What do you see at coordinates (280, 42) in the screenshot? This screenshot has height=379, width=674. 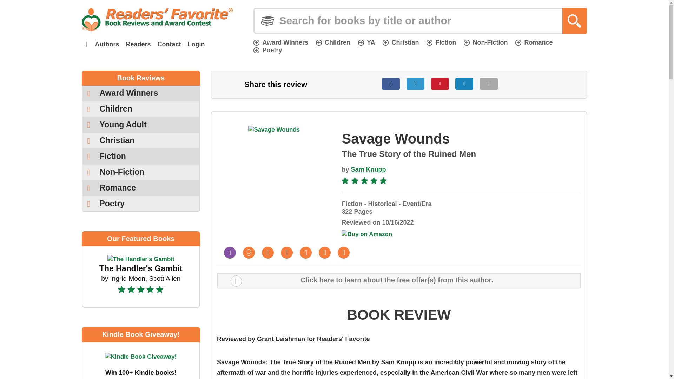 I see `Award Winners` at bounding box center [280, 42].